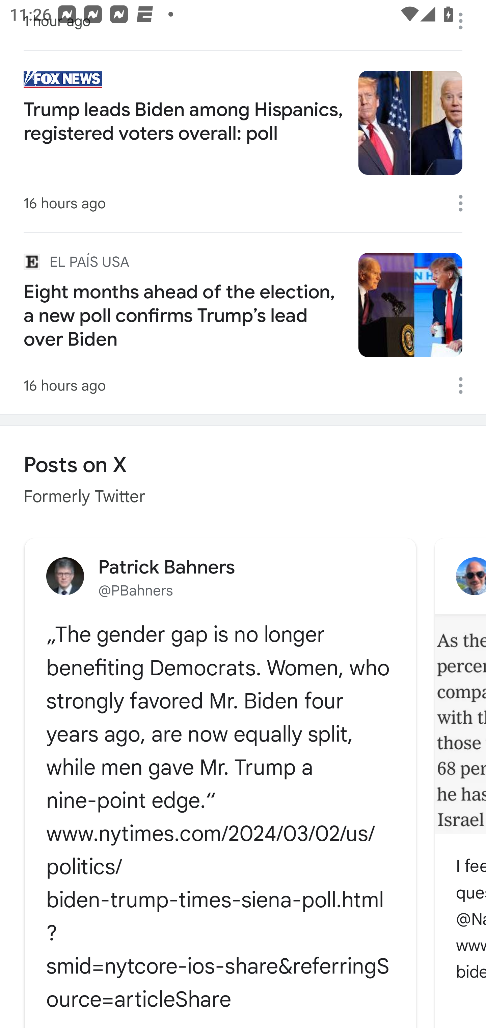 The width and height of the screenshot is (486, 1028). I want to click on More options, so click(465, 203).